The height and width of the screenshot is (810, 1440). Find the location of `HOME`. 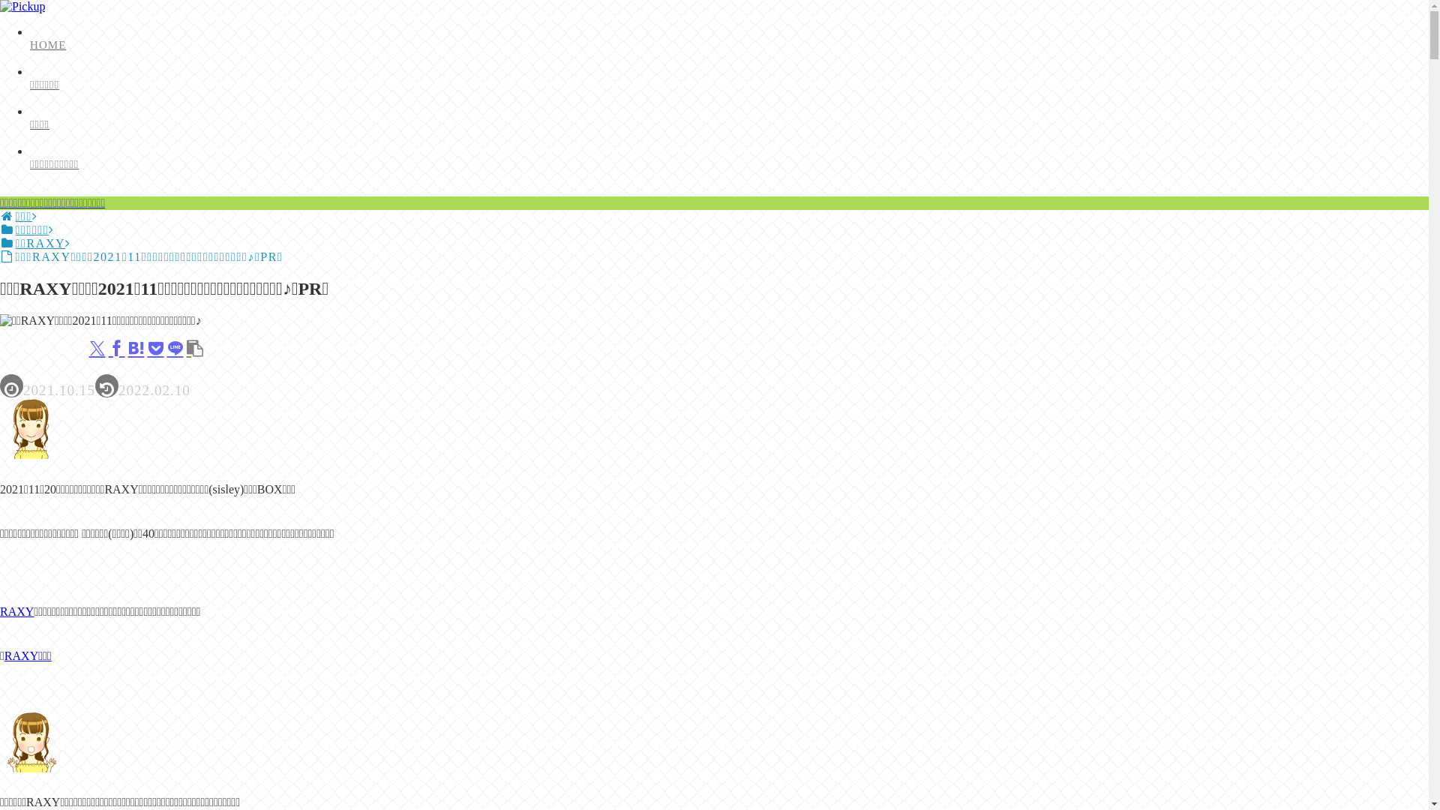

HOME is located at coordinates (463, 45).